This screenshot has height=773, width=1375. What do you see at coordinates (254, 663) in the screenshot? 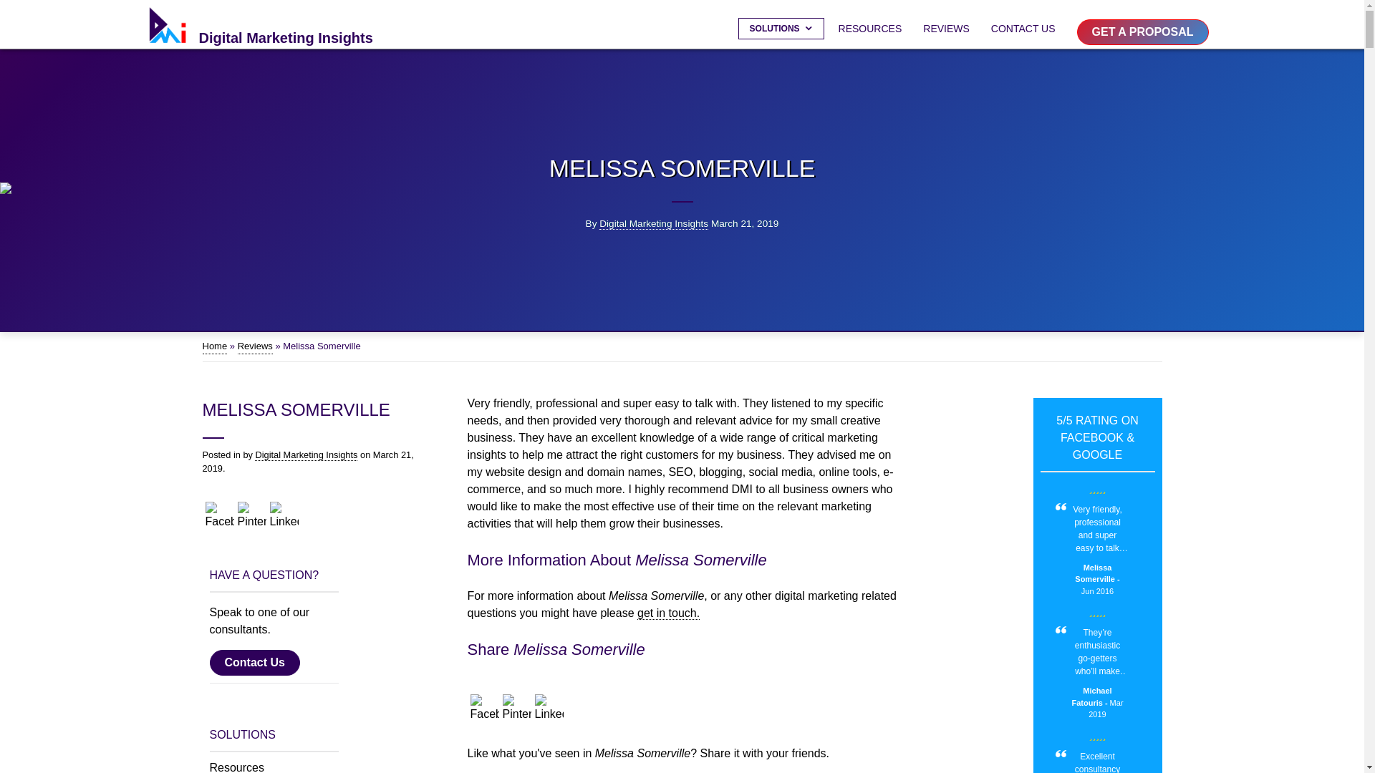
I see `Contact Us` at bounding box center [254, 663].